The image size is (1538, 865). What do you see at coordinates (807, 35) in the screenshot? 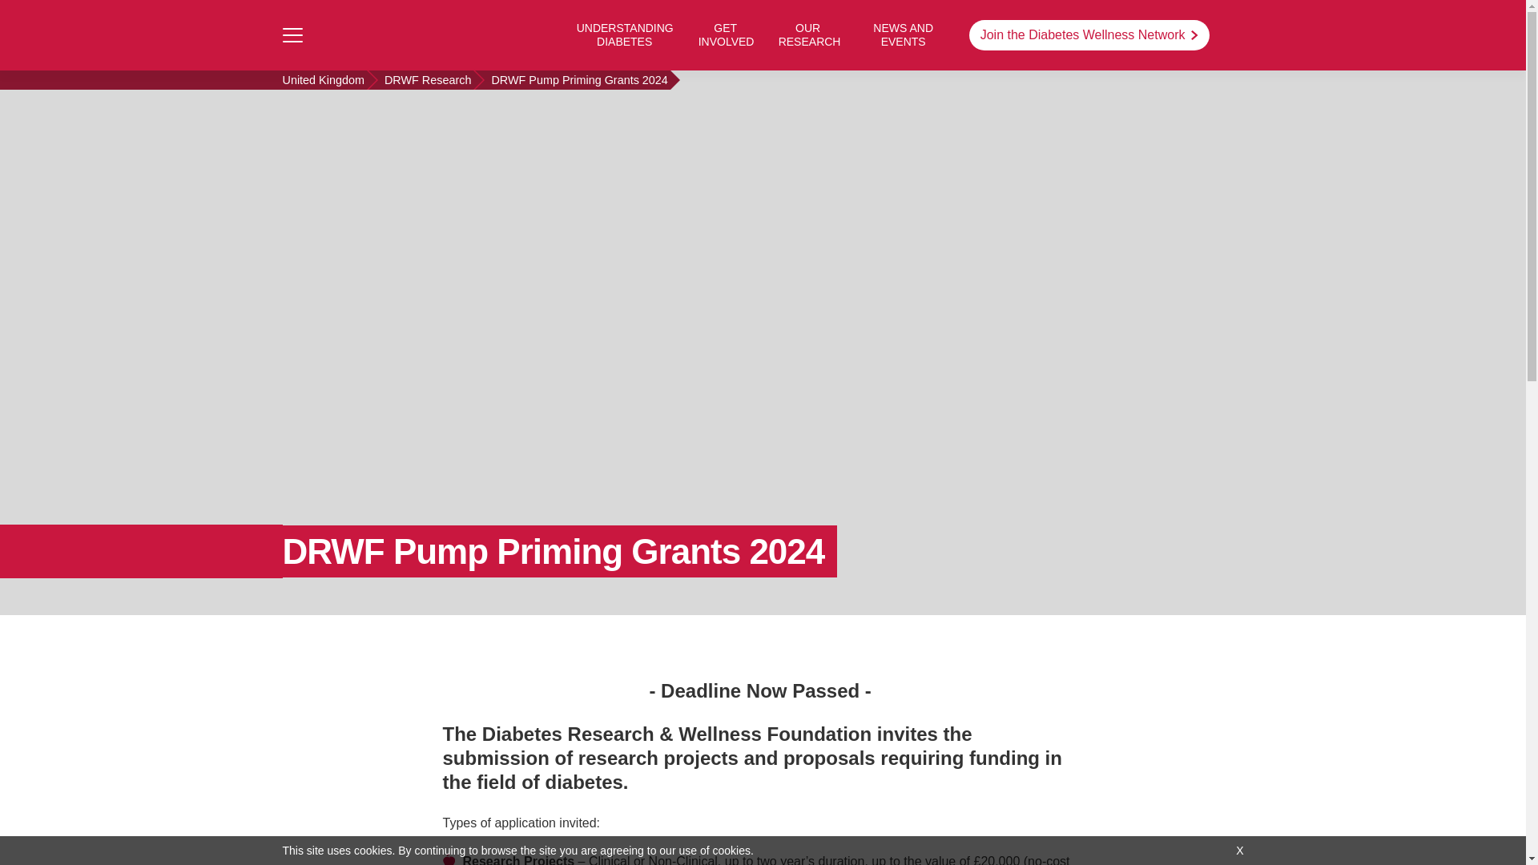
I see `OUR RESEARCH` at bounding box center [807, 35].